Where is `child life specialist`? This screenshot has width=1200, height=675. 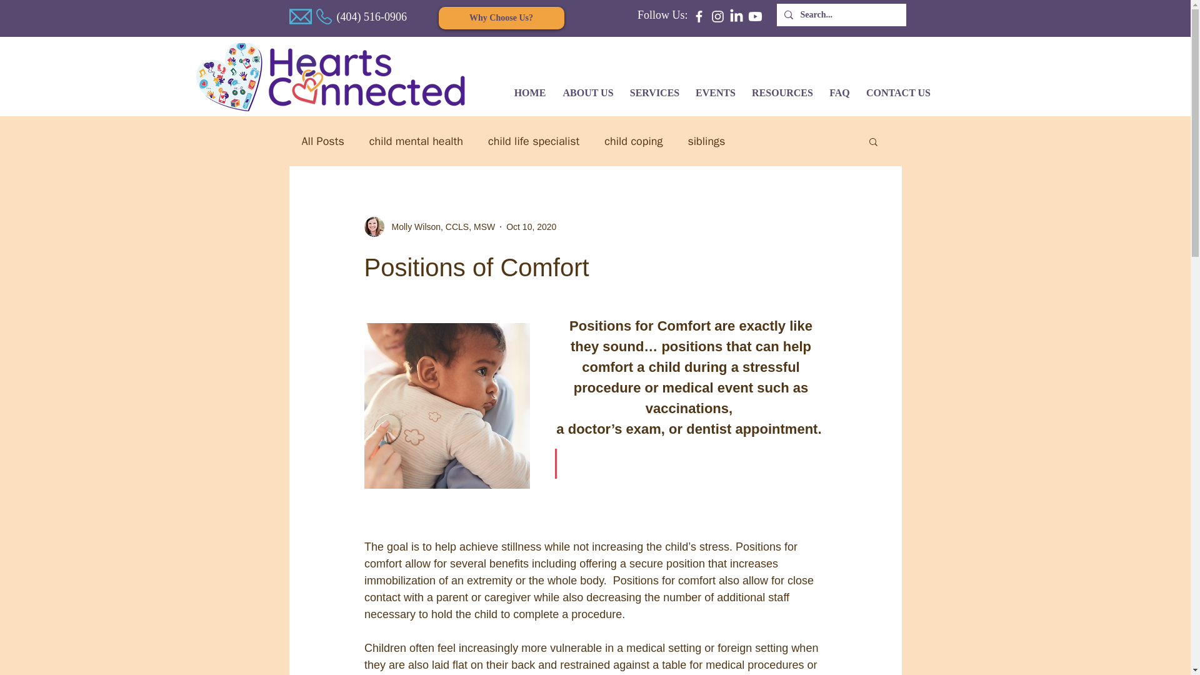
child life specialist is located at coordinates (534, 141).